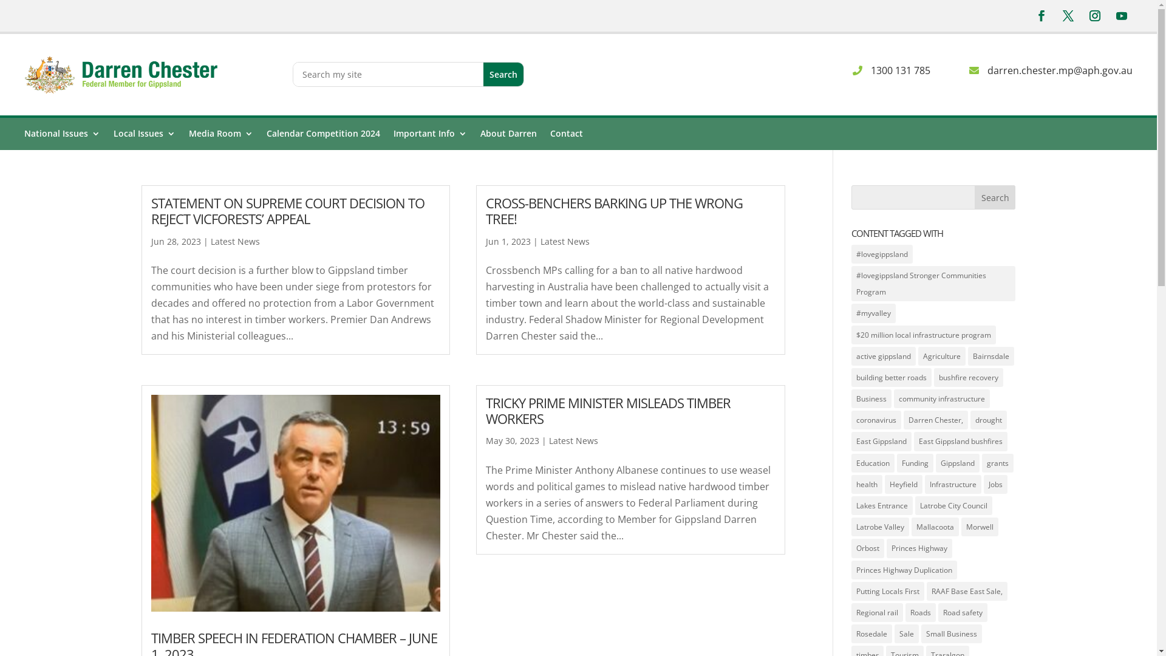  What do you see at coordinates (876, 420) in the screenshot?
I see `coronavirus` at bounding box center [876, 420].